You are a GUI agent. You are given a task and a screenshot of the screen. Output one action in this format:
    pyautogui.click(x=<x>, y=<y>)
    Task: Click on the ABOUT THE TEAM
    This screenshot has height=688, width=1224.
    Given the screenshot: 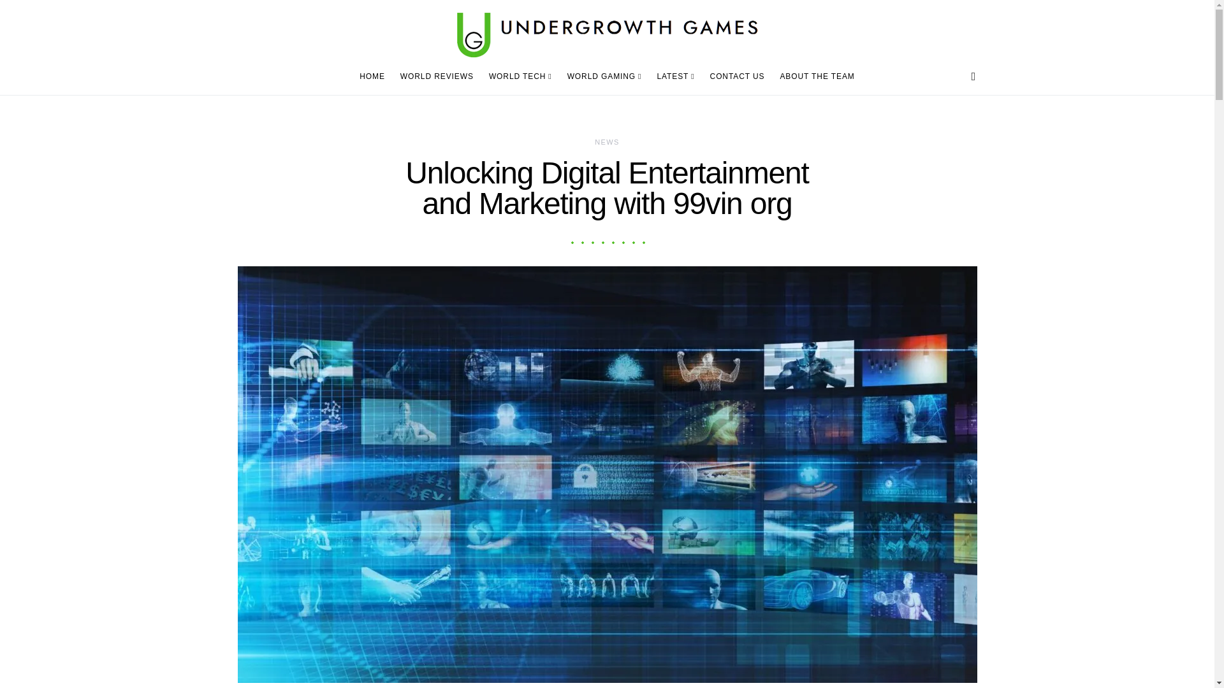 What is the action you would take?
    pyautogui.click(x=813, y=76)
    